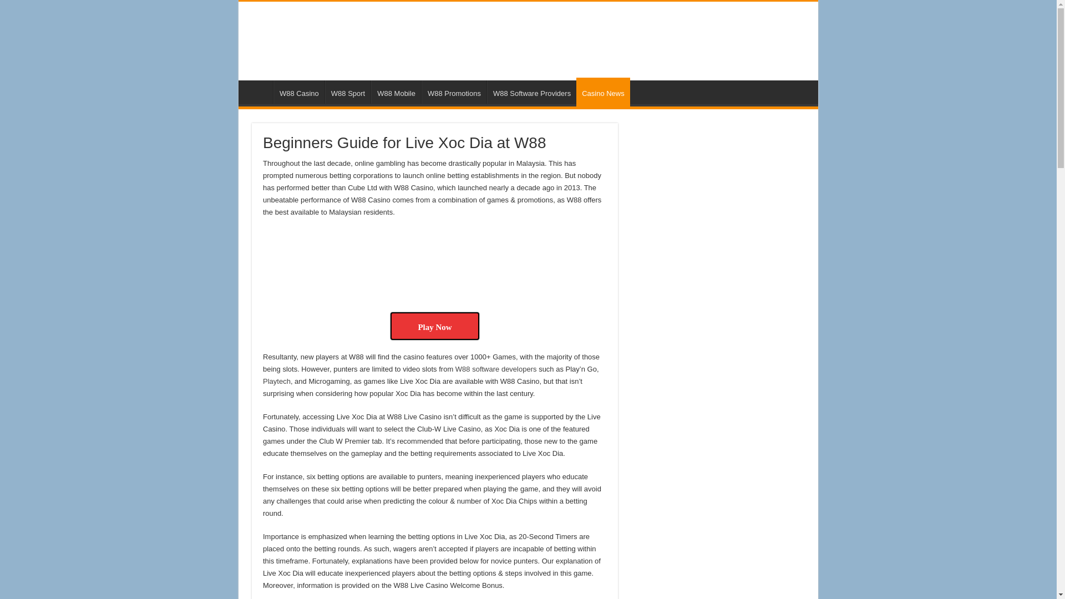  I want to click on Casino News, so click(603, 92).